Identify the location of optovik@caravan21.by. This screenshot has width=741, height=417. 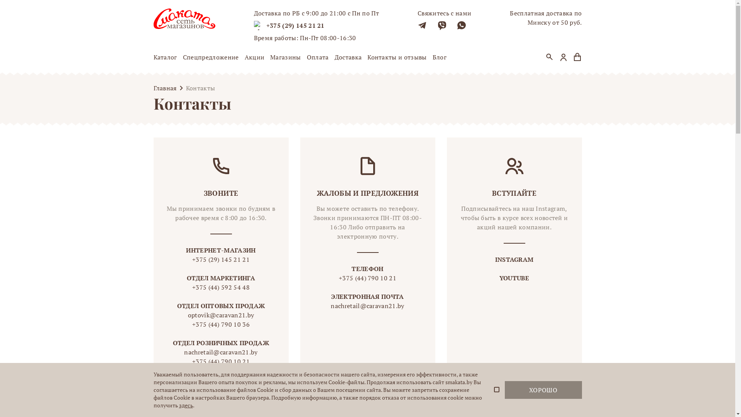
(221, 315).